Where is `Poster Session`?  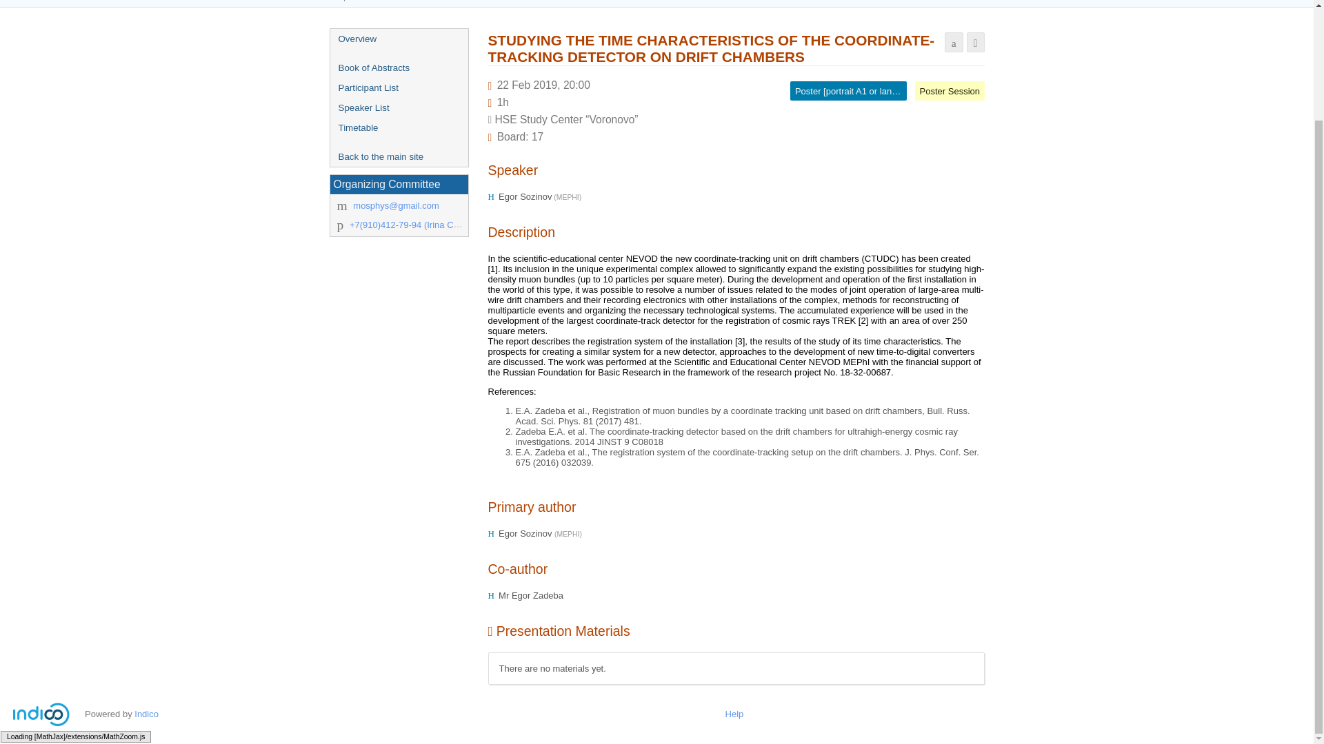
Poster Session is located at coordinates (950, 91).